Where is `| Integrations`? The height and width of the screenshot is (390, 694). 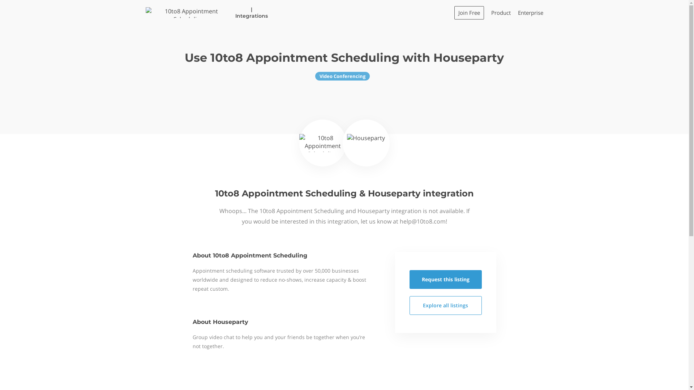
| Integrations is located at coordinates (207, 13).